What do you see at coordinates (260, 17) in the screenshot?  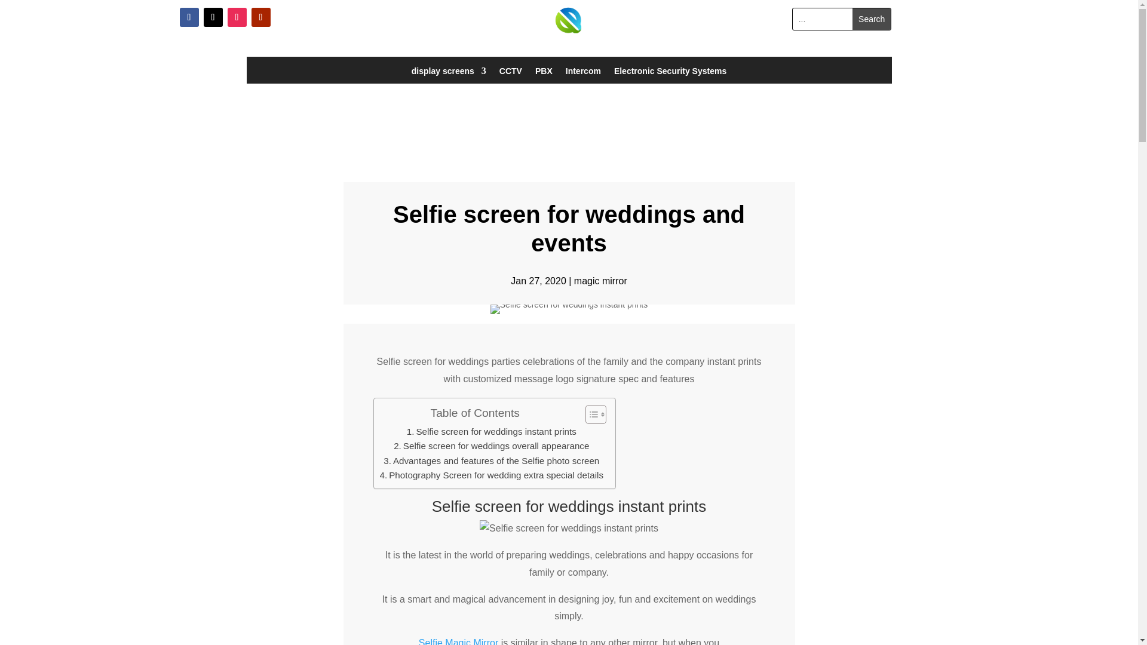 I see `Follow on Youtube` at bounding box center [260, 17].